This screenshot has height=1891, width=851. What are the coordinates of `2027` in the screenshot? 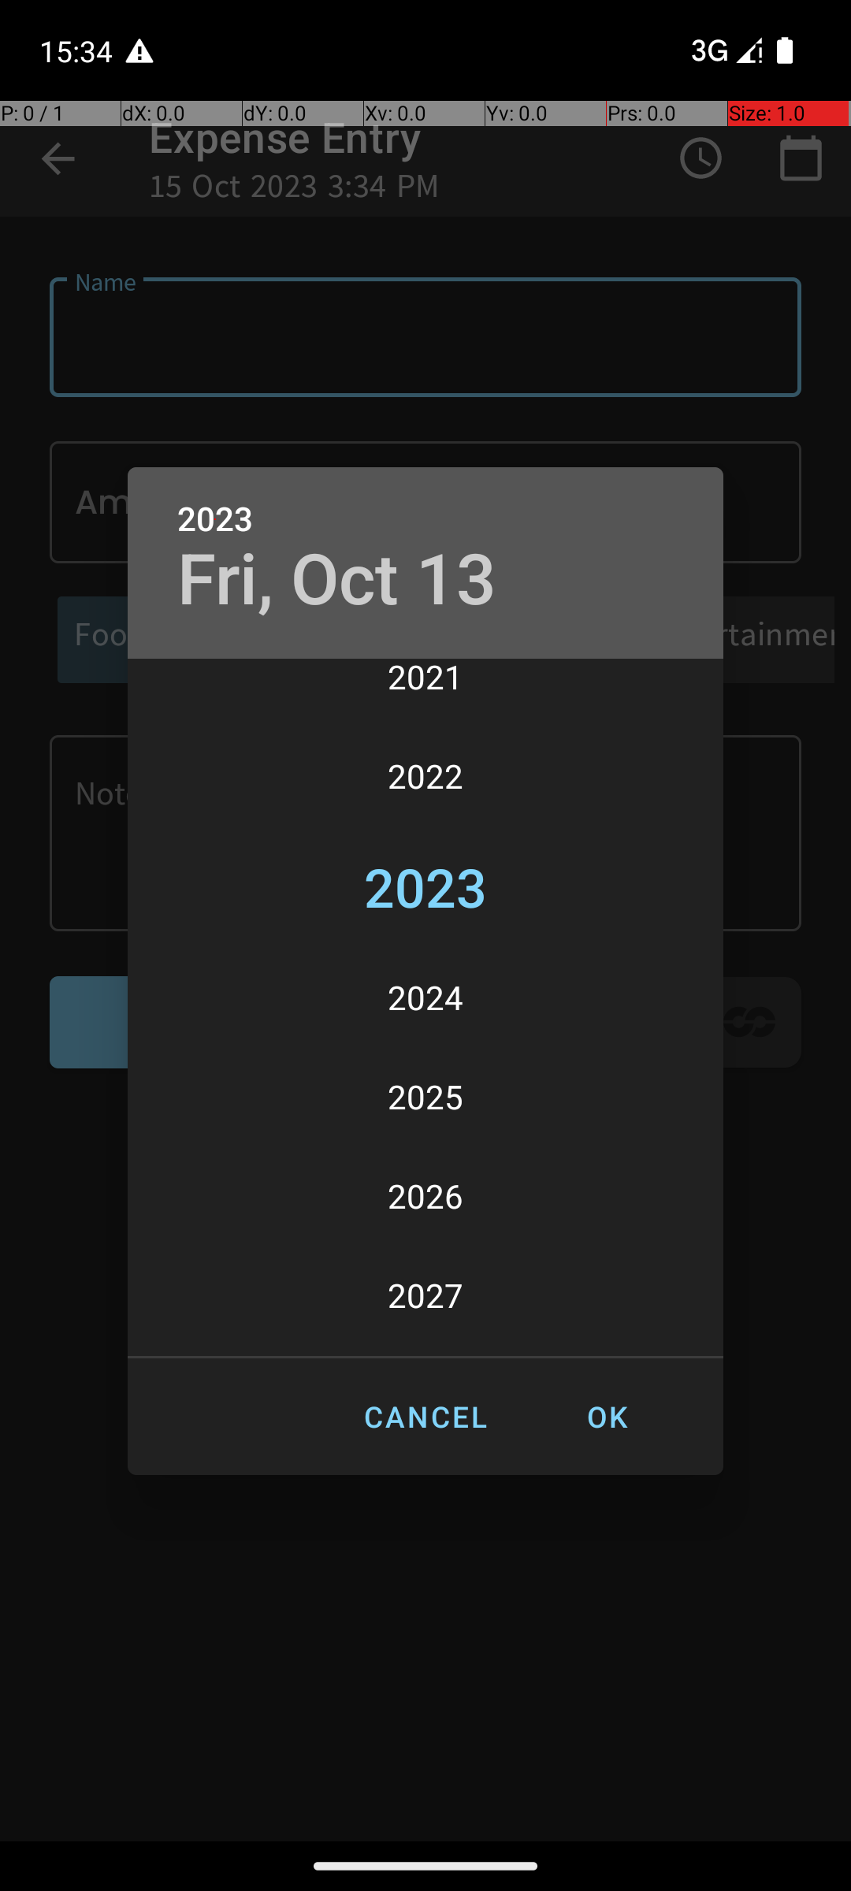 It's located at (425, 1295).